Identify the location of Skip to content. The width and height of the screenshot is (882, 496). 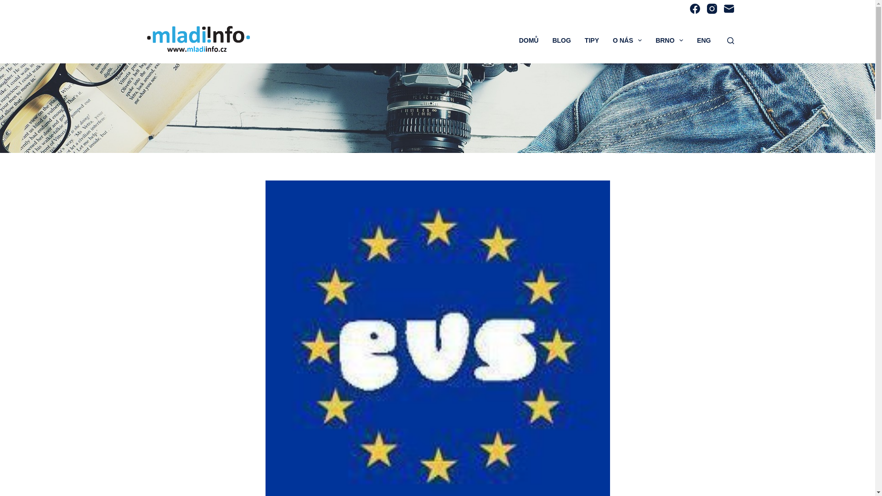
(9, 5).